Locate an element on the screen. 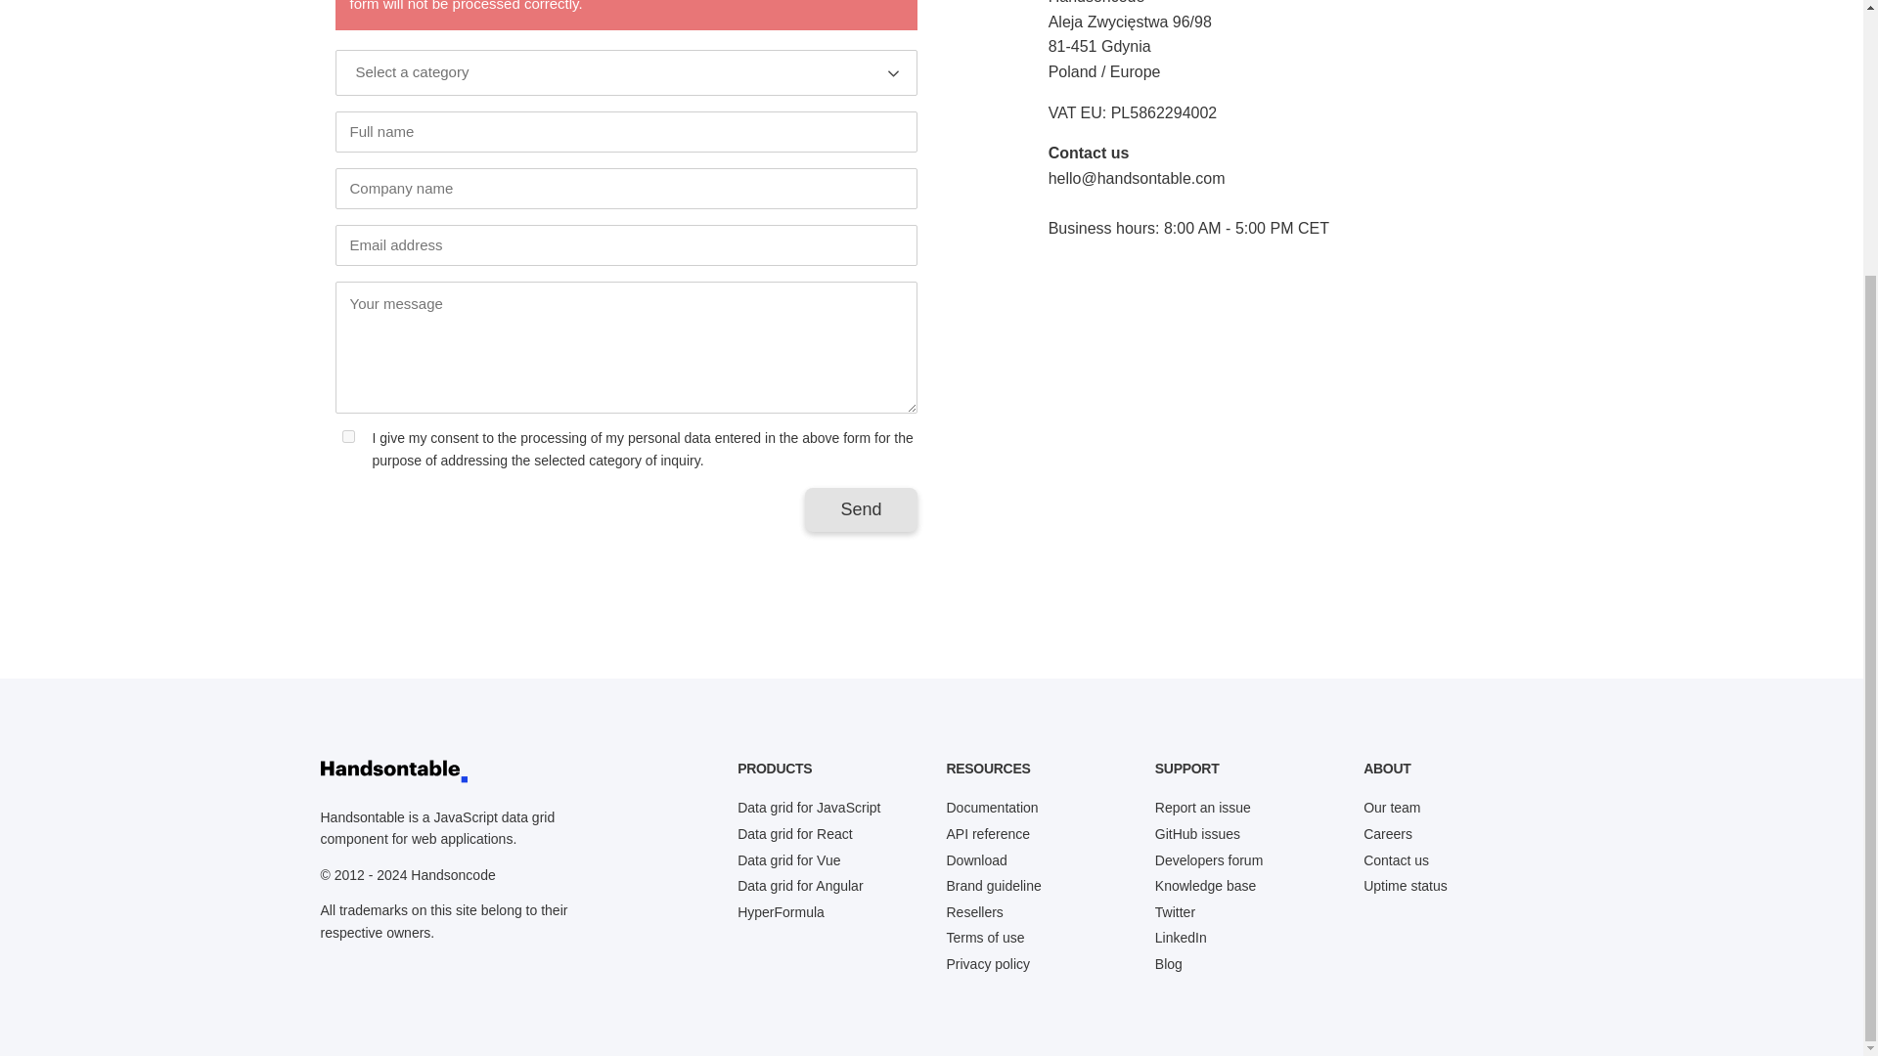 The height and width of the screenshot is (1056, 1878). Uptime status is located at coordinates (1405, 885).